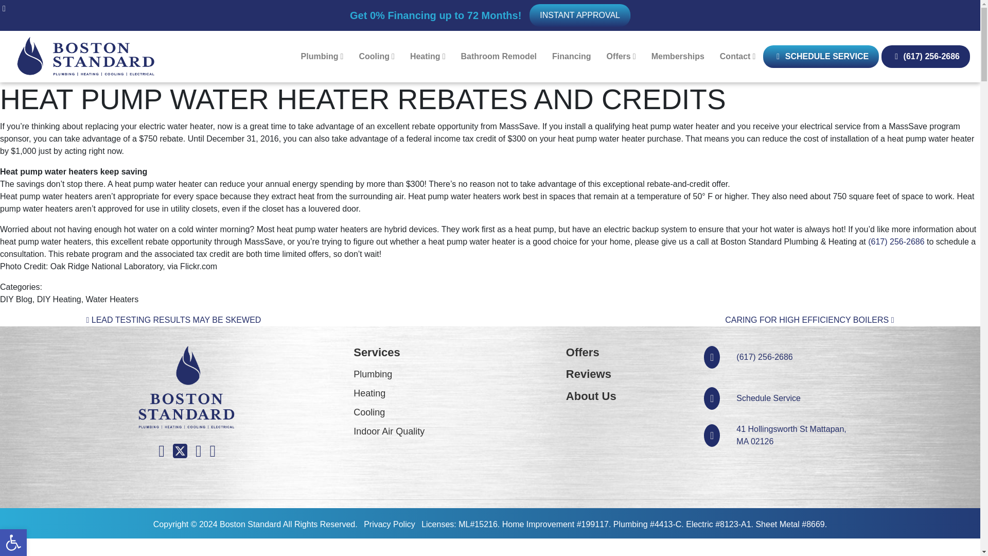 The height and width of the screenshot is (556, 988). I want to click on Plumbing, so click(13, 543).